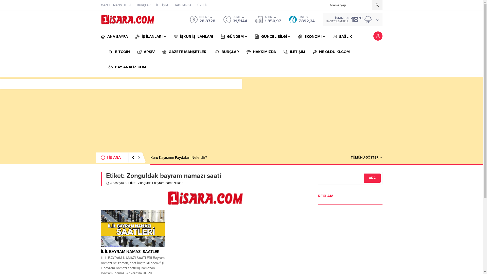  Describe the element at coordinates (242, 113) in the screenshot. I see `Advertisement` at that location.